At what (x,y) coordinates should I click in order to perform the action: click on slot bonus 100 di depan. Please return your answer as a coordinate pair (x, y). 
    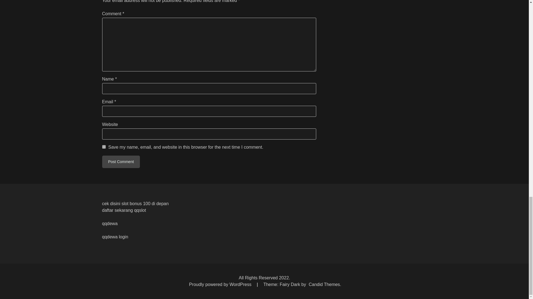
    Looking at the image, I should click on (145, 203).